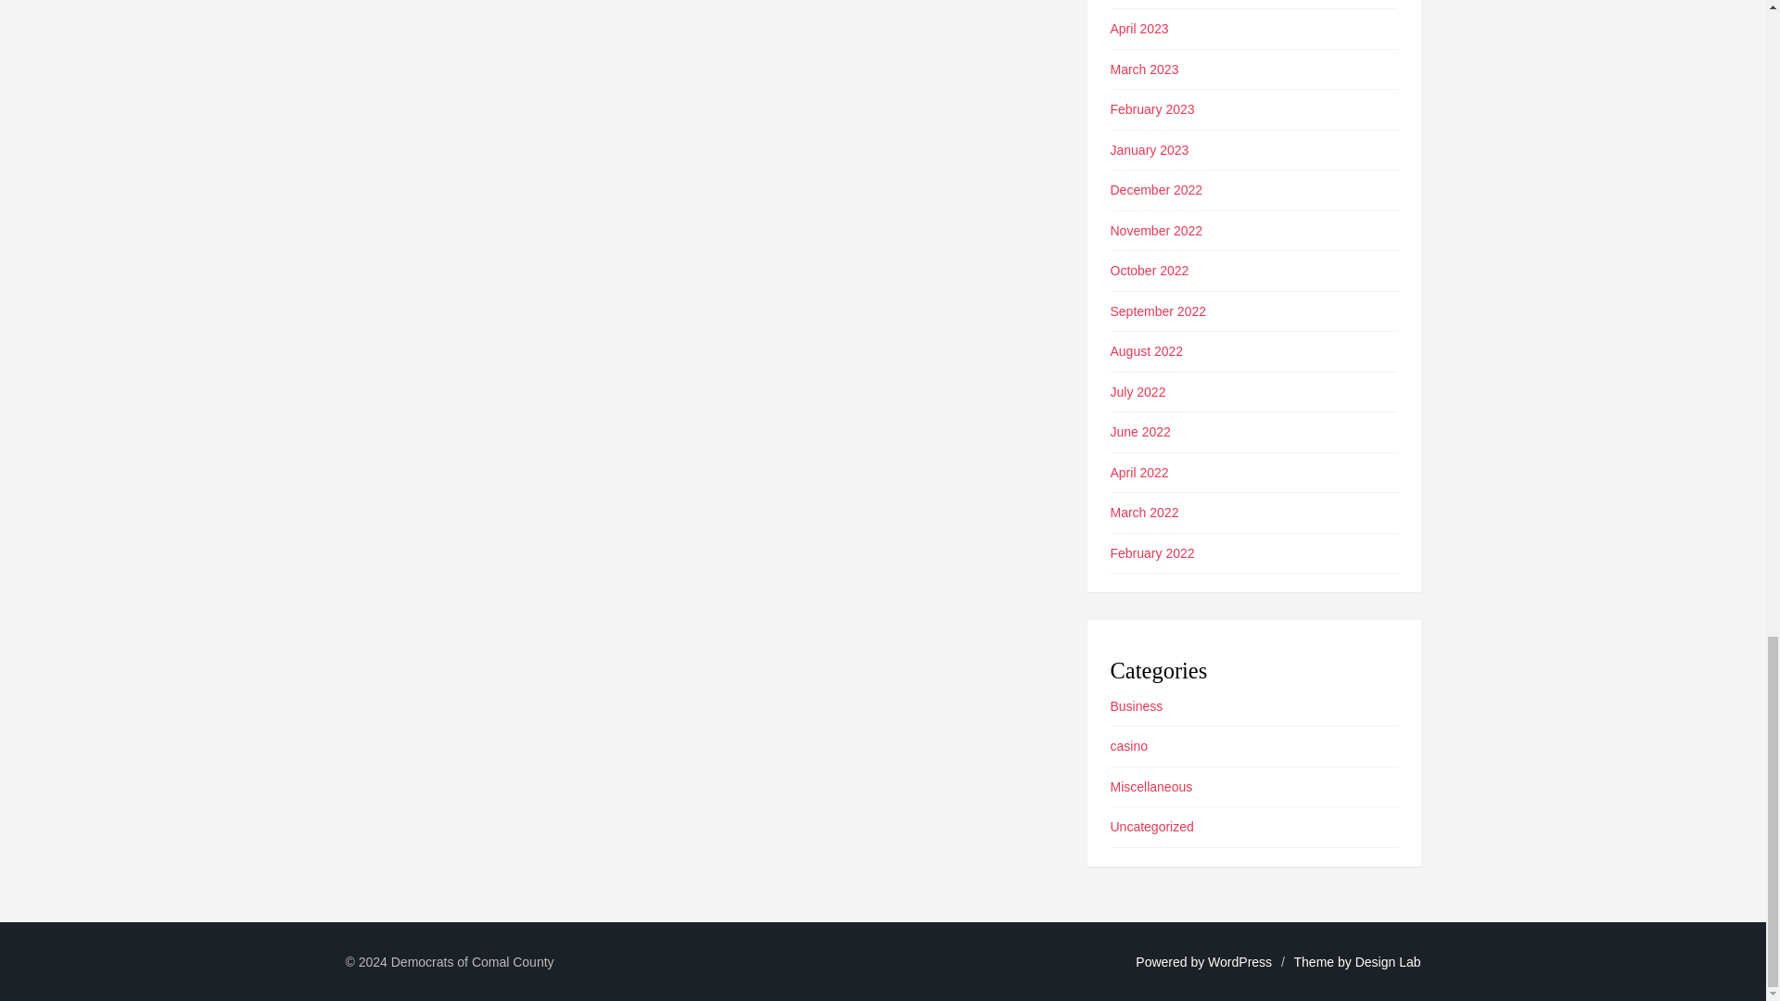 The height and width of the screenshot is (1001, 1780). Describe the element at coordinates (1144, 69) in the screenshot. I see `March 2023` at that location.